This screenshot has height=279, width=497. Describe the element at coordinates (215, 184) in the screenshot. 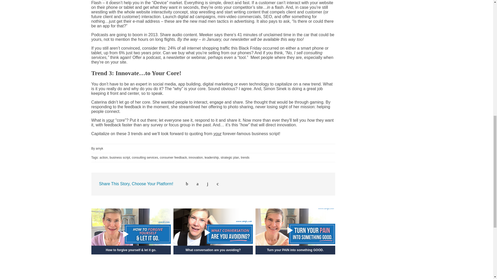

I see `c` at that location.